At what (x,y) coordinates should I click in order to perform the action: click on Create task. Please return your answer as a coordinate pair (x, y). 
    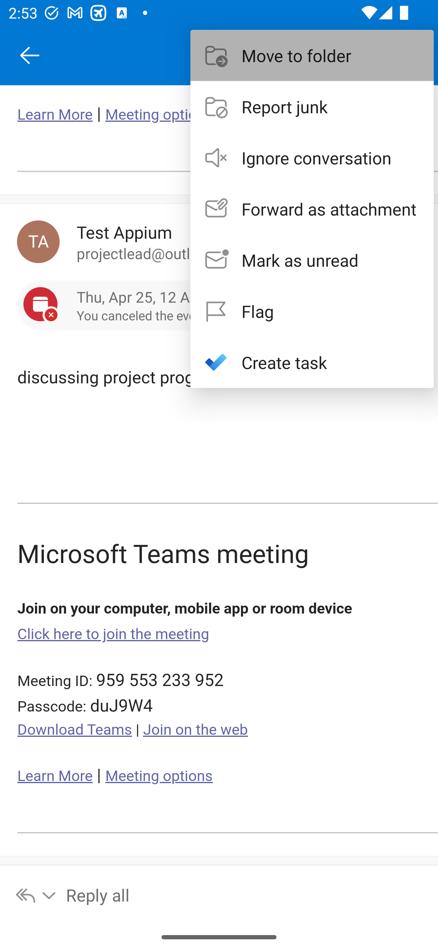
    Looking at the image, I should click on (312, 362).